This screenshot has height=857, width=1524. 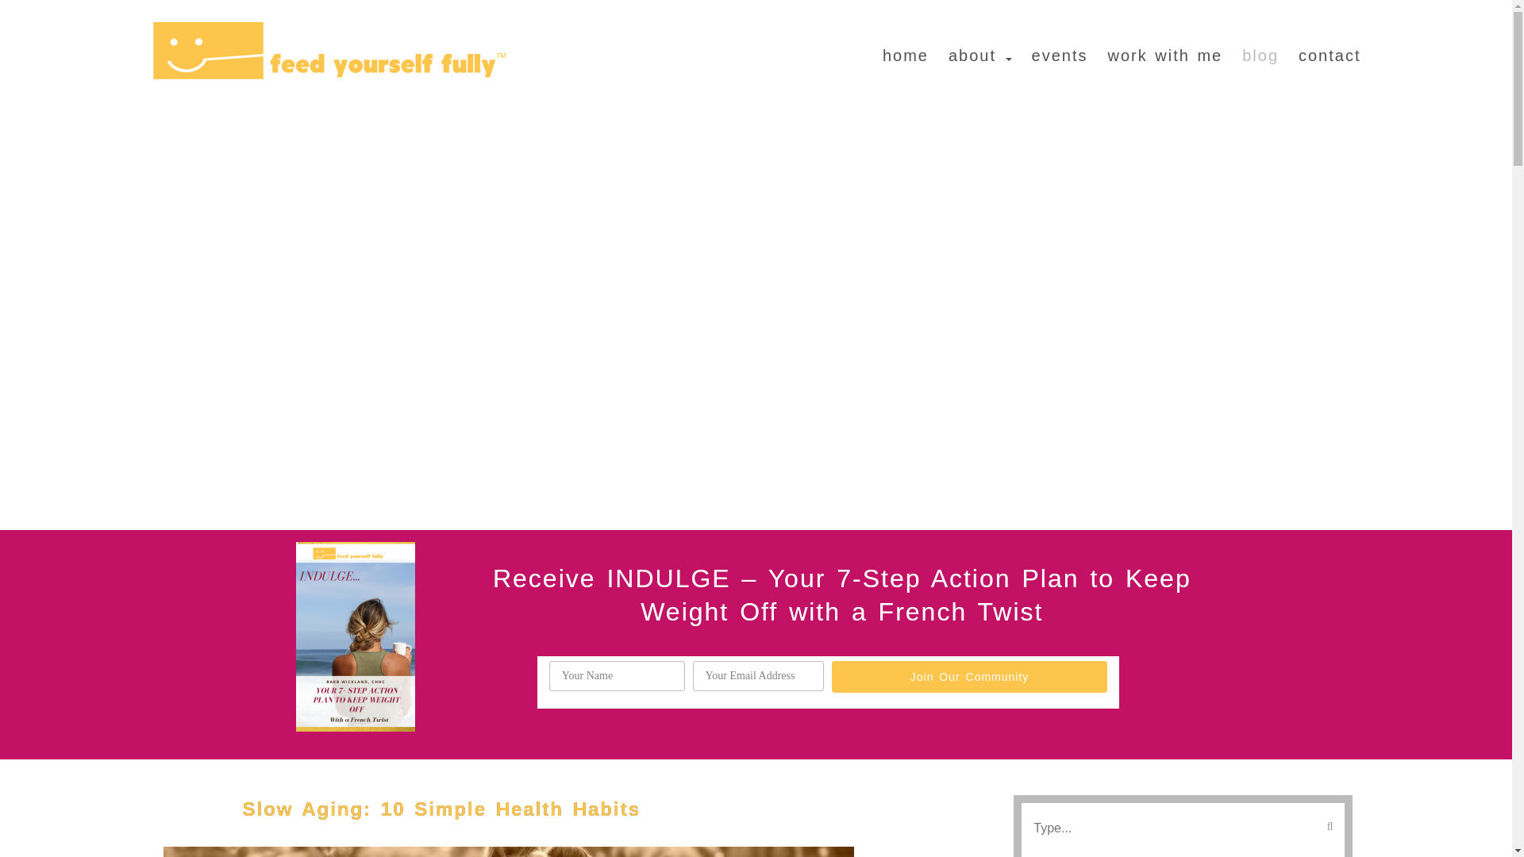 What do you see at coordinates (1319, 48) in the screenshot?
I see `contact` at bounding box center [1319, 48].